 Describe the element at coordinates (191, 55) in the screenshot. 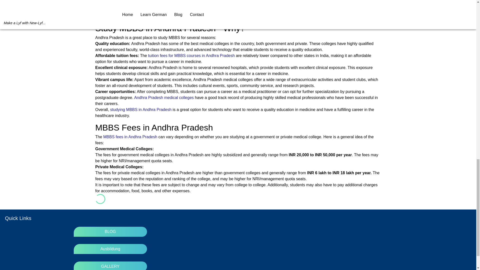

I see `tuition fees for MBBS courses in Andhra Pradesh` at that location.